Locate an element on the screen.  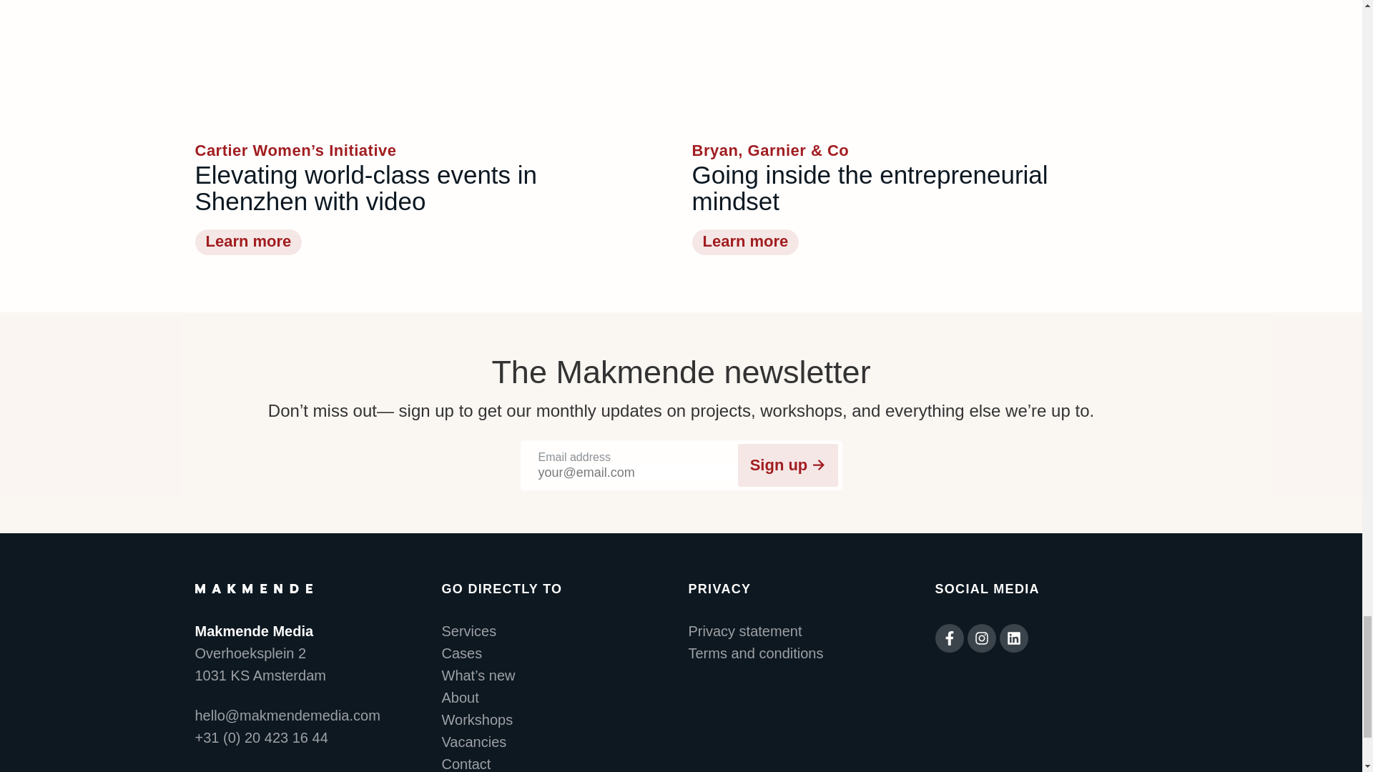
Sign up is located at coordinates (788, 465).